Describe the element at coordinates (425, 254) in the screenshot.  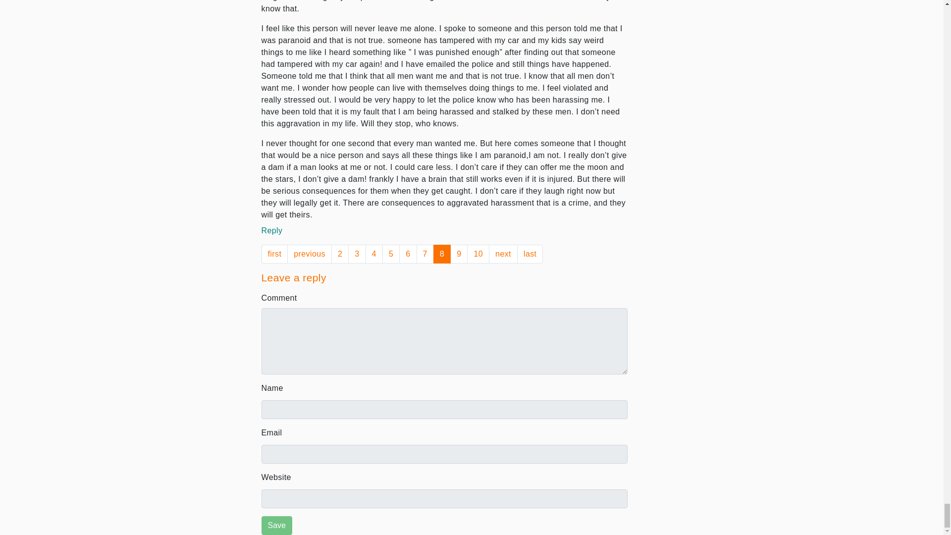
I see `Go to page 7` at that location.